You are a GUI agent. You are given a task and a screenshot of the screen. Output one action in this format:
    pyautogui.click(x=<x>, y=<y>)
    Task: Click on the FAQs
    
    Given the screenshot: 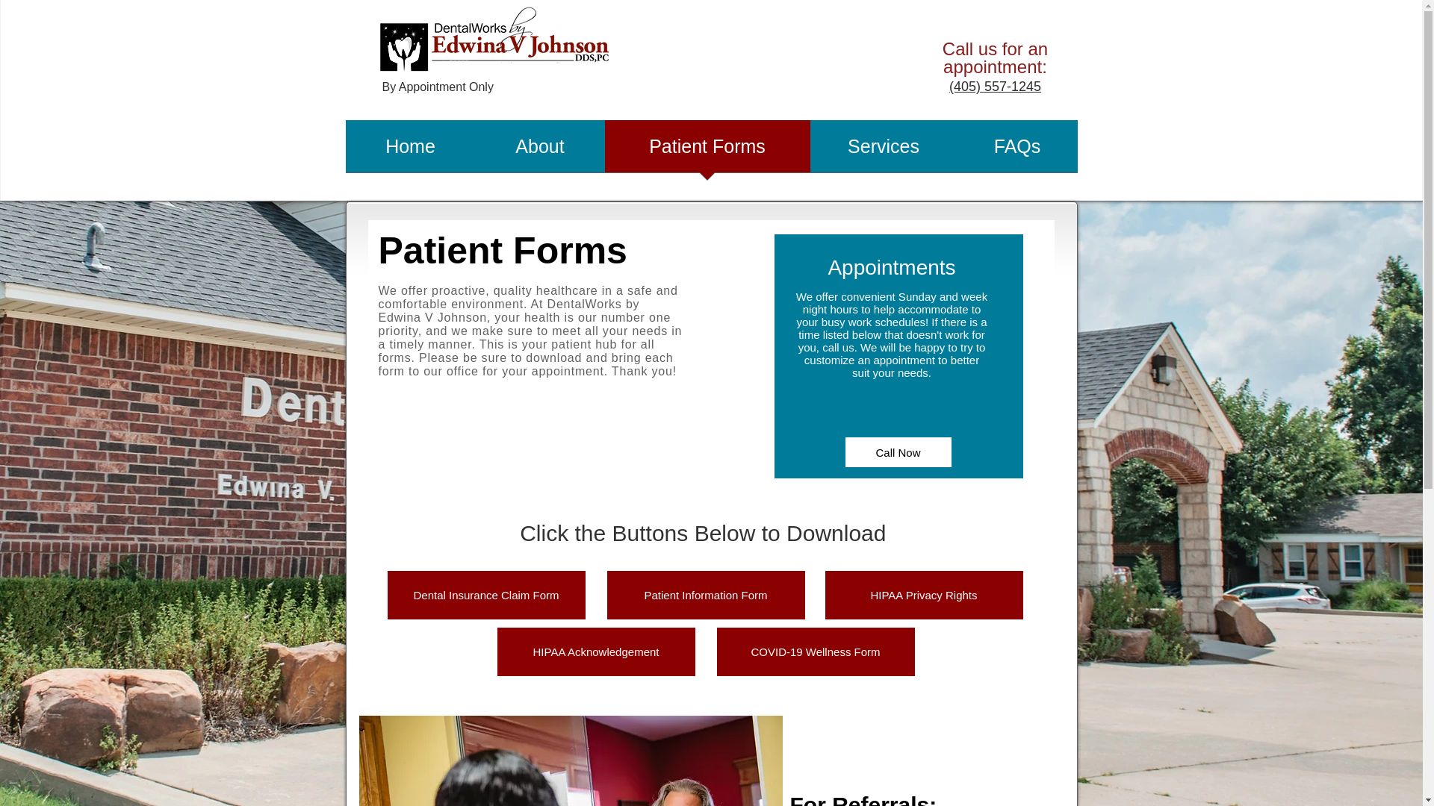 What is the action you would take?
    pyautogui.click(x=1017, y=151)
    